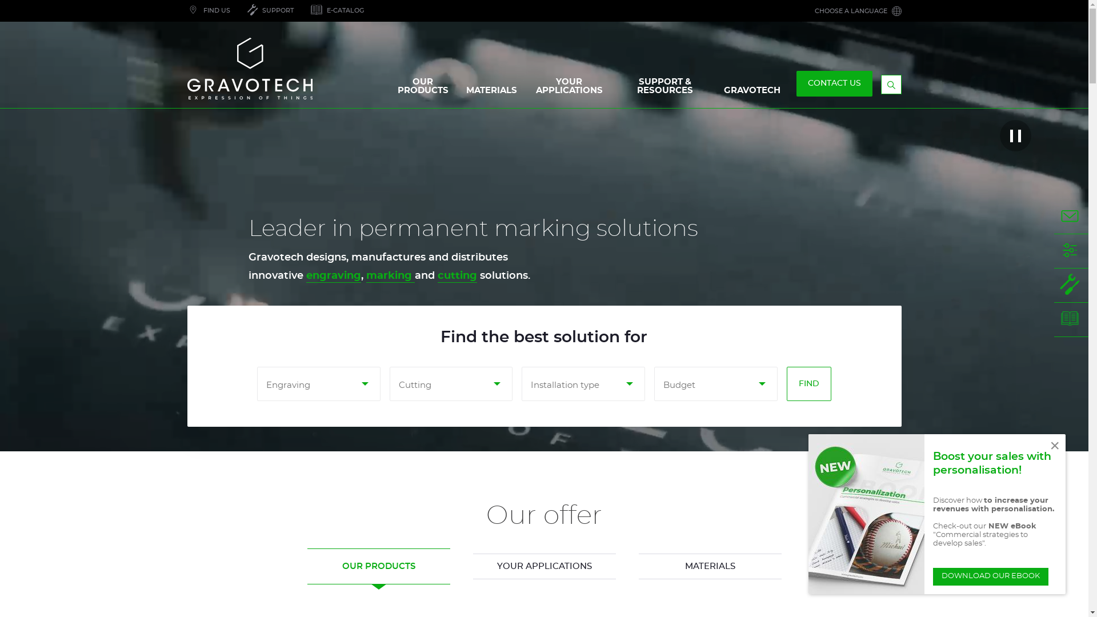 The image size is (1097, 617). Describe the element at coordinates (710, 567) in the screenshot. I see `MATERIALS` at that location.